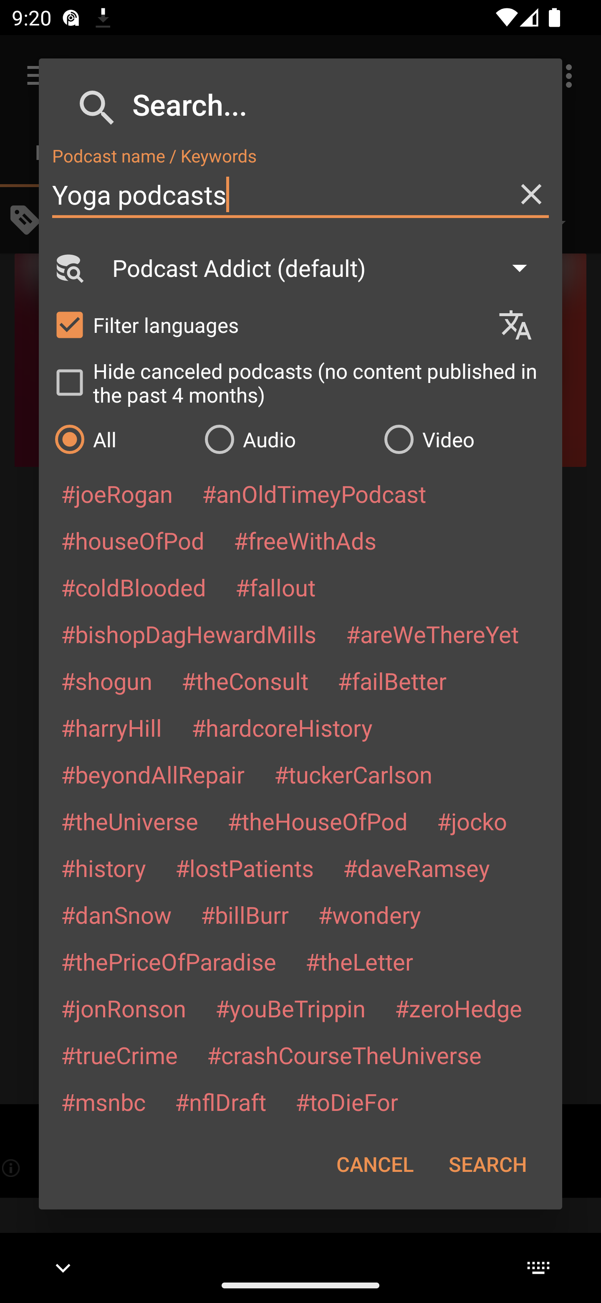 The width and height of the screenshot is (601, 1303). Describe the element at coordinates (353, 773) in the screenshot. I see `#tuckerCarlson` at that location.